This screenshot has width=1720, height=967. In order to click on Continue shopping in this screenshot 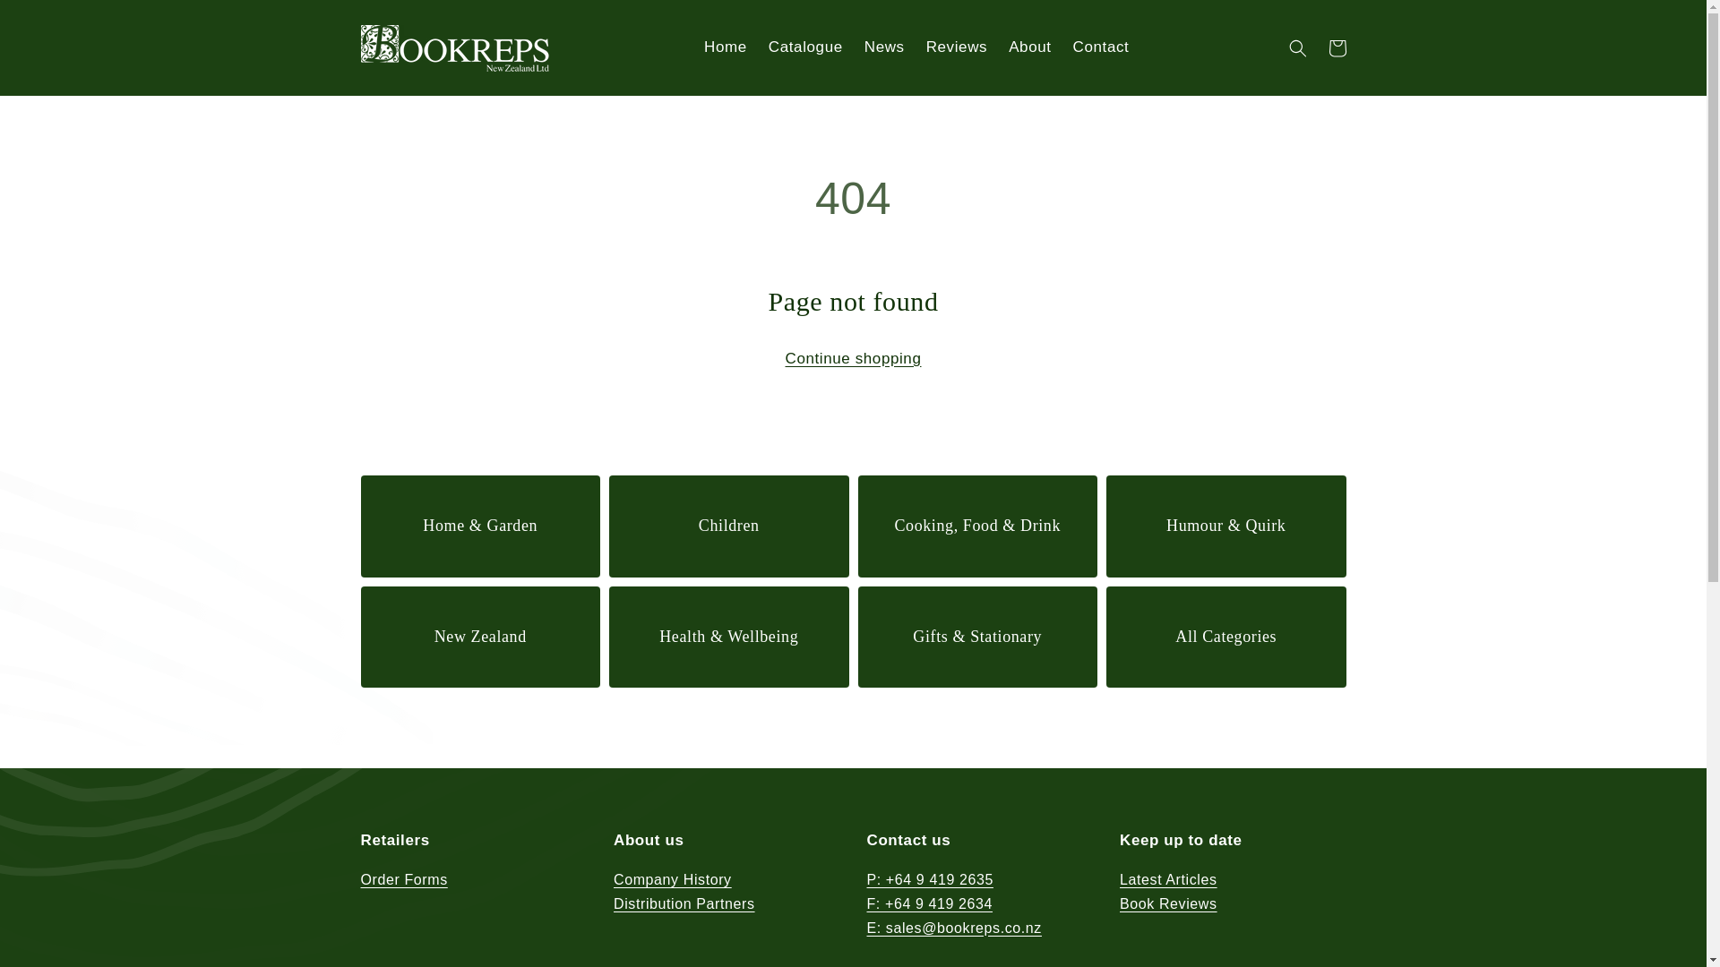, I will do `click(852, 358)`.